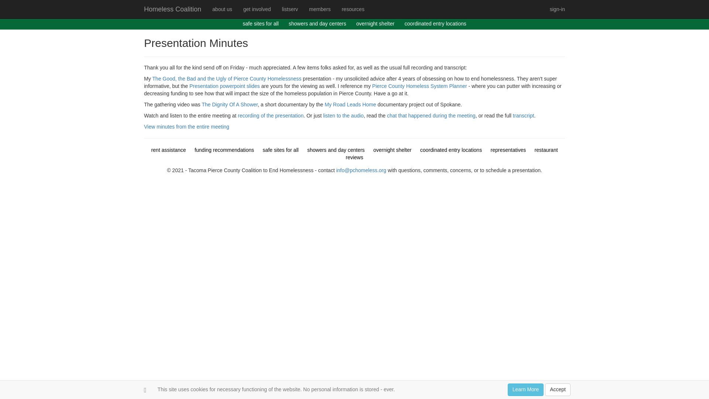 This screenshot has width=709, height=399. Describe the element at coordinates (222, 9) in the screenshot. I see `about us` at that location.